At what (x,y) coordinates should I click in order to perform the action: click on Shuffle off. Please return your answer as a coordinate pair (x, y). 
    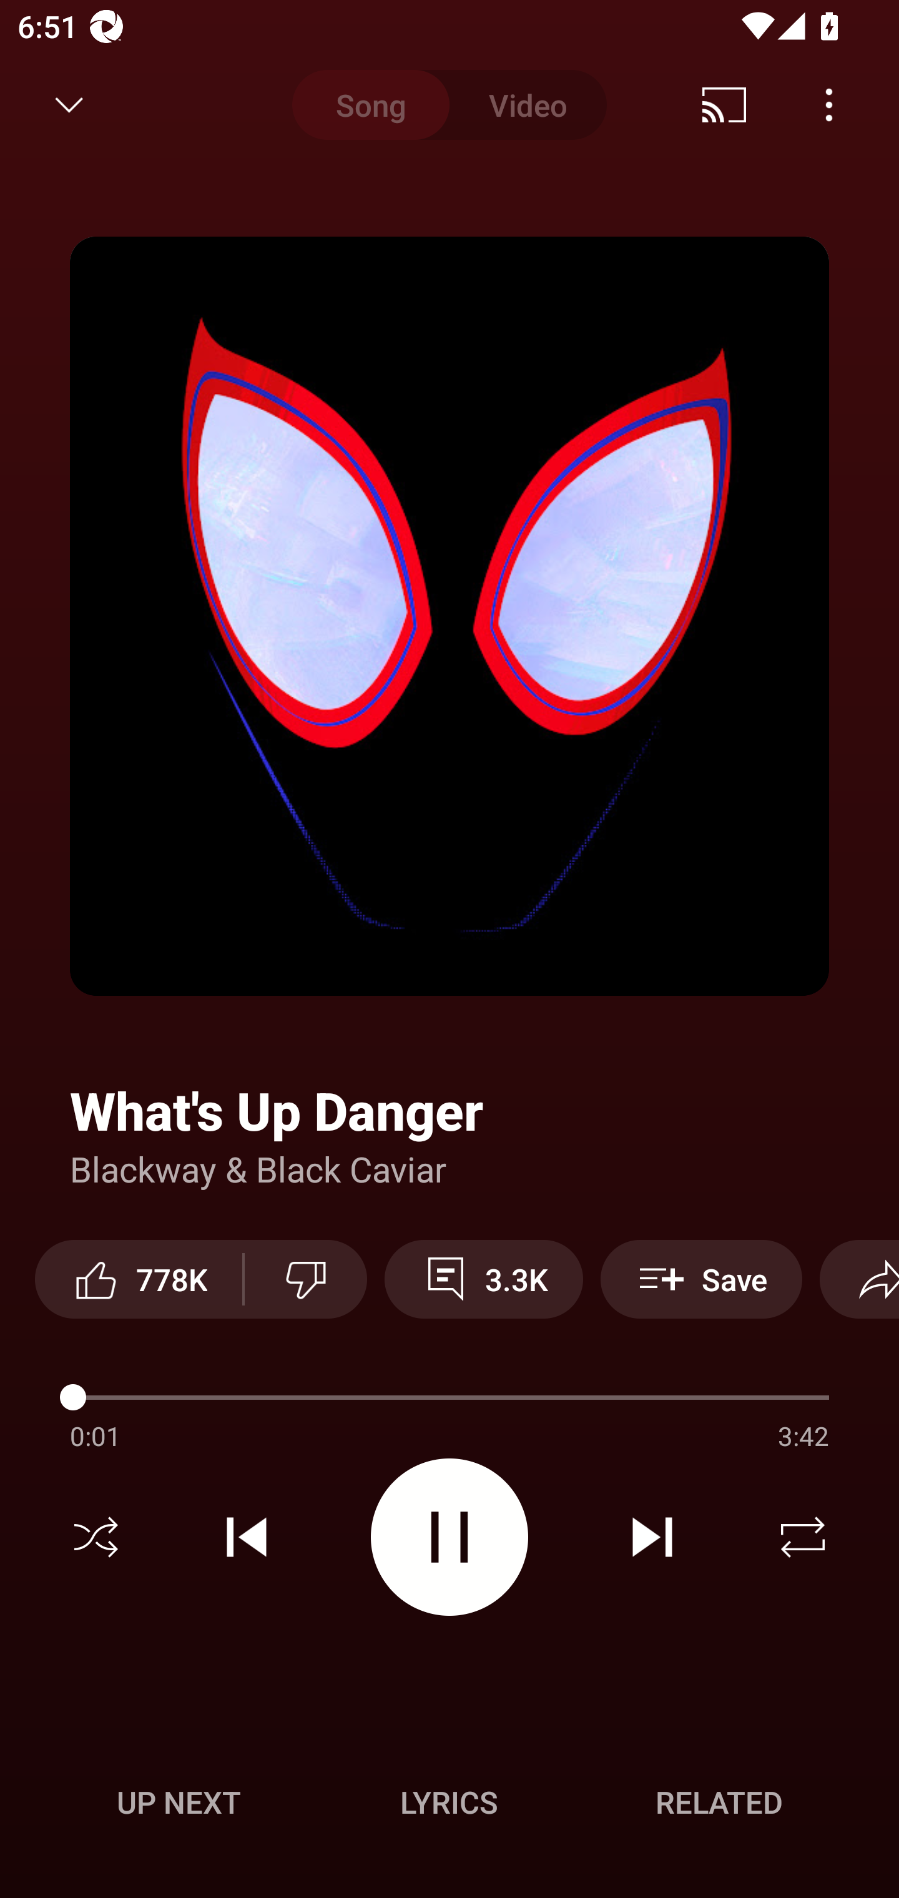
    Looking at the image, I should click on (96, 1537).